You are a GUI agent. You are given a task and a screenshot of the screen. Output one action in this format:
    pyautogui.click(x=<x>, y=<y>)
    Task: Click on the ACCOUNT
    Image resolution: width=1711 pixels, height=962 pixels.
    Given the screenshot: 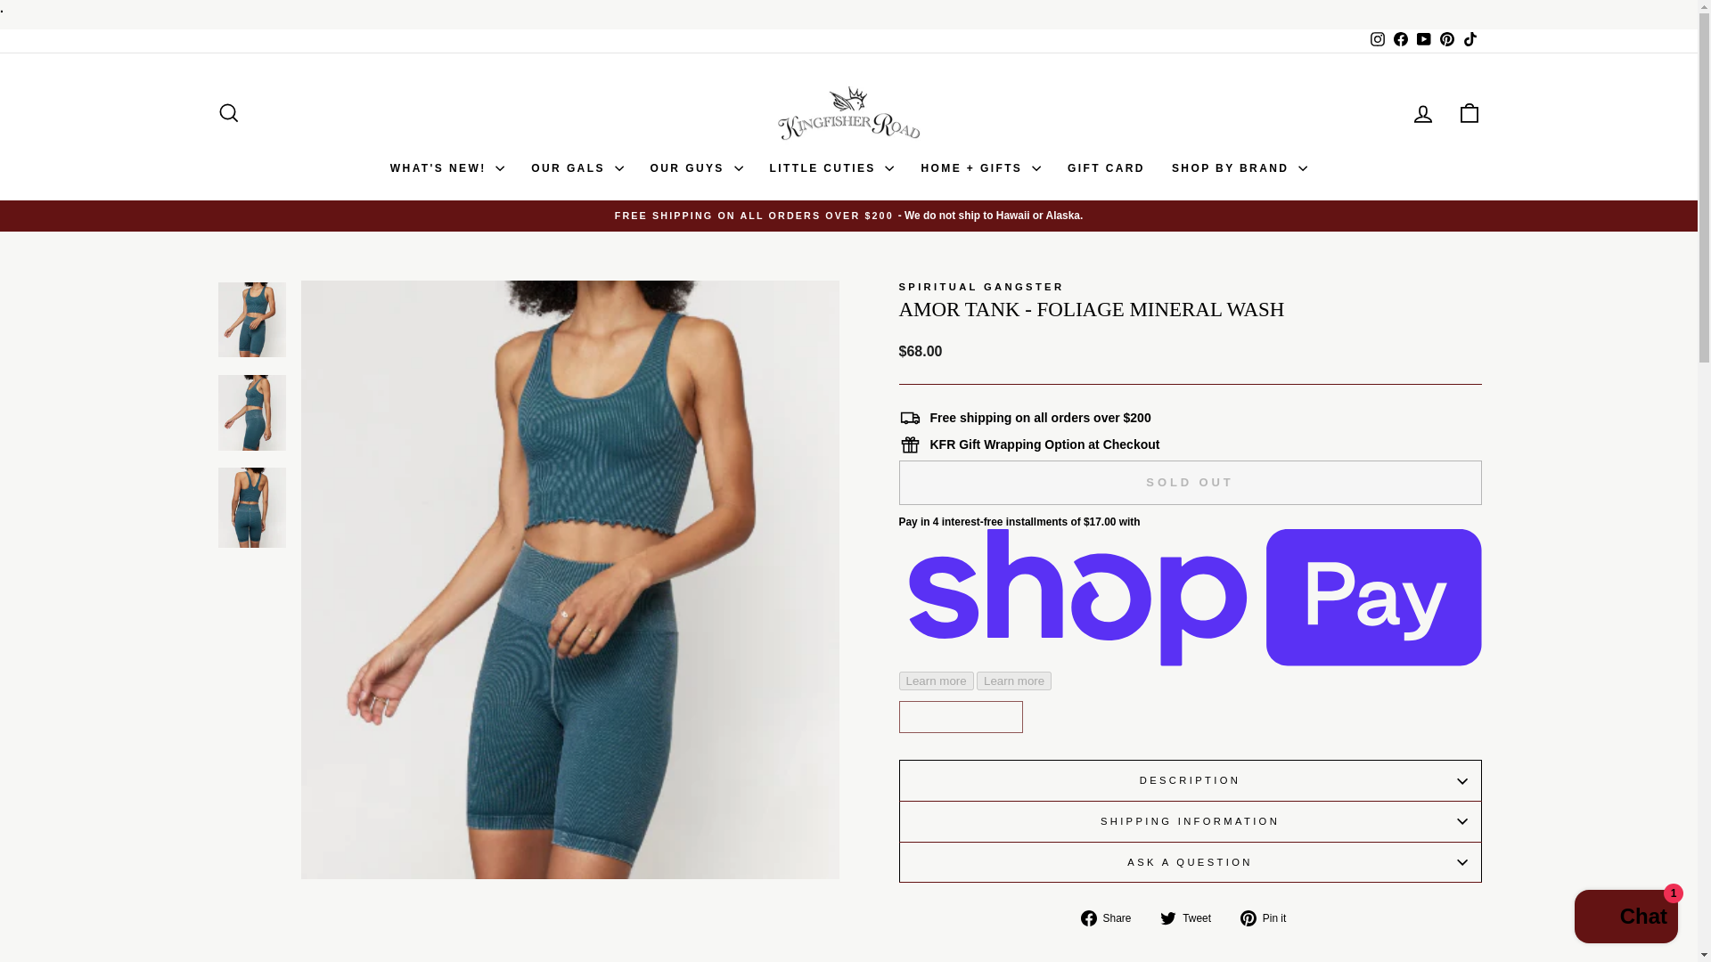 What is the action you would take?
    pyautogui.click(x=1422, y=114)
    